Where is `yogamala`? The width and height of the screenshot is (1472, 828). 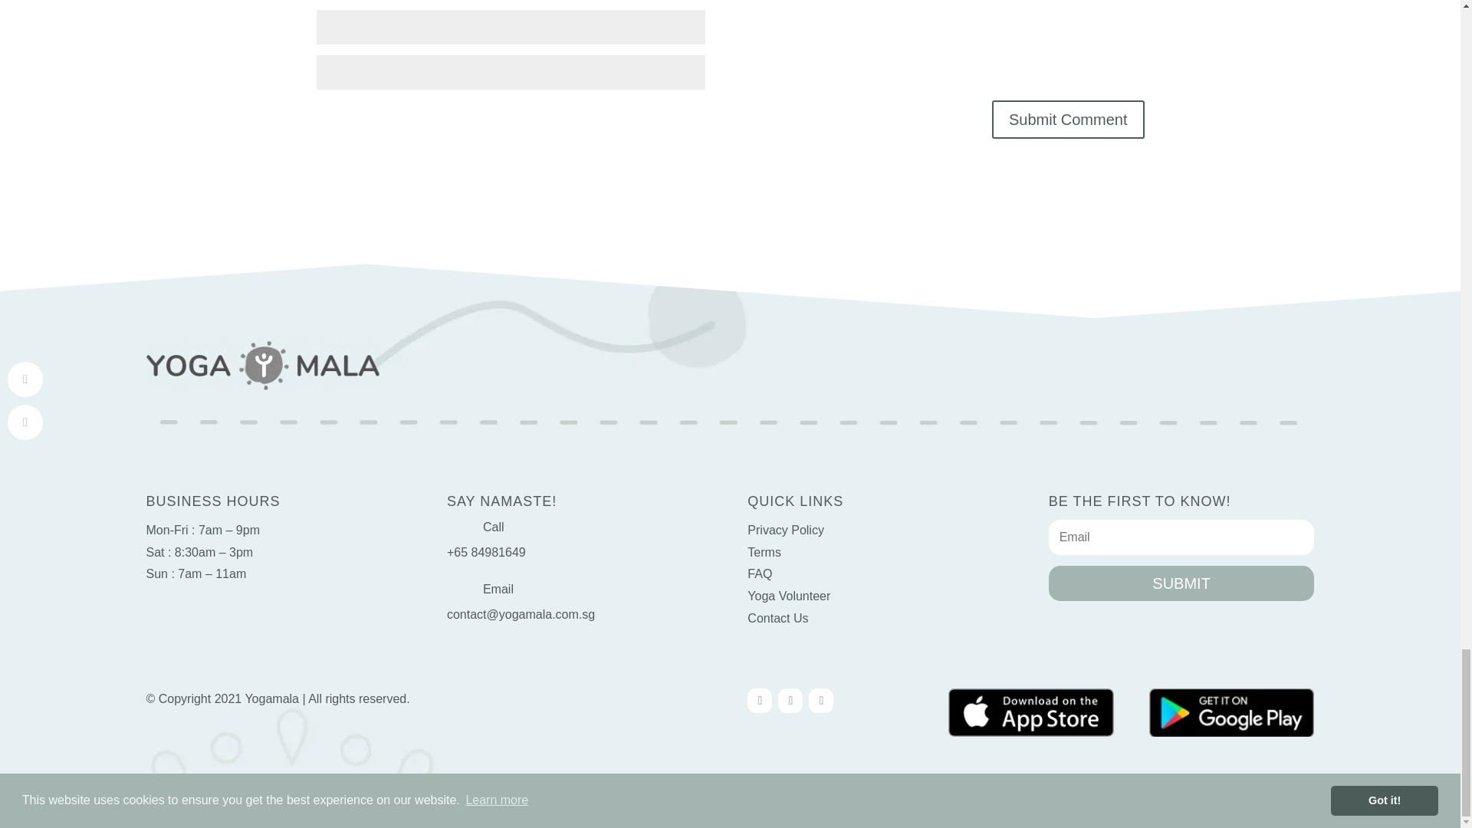
yogamala is located at coordinates (262, 364).